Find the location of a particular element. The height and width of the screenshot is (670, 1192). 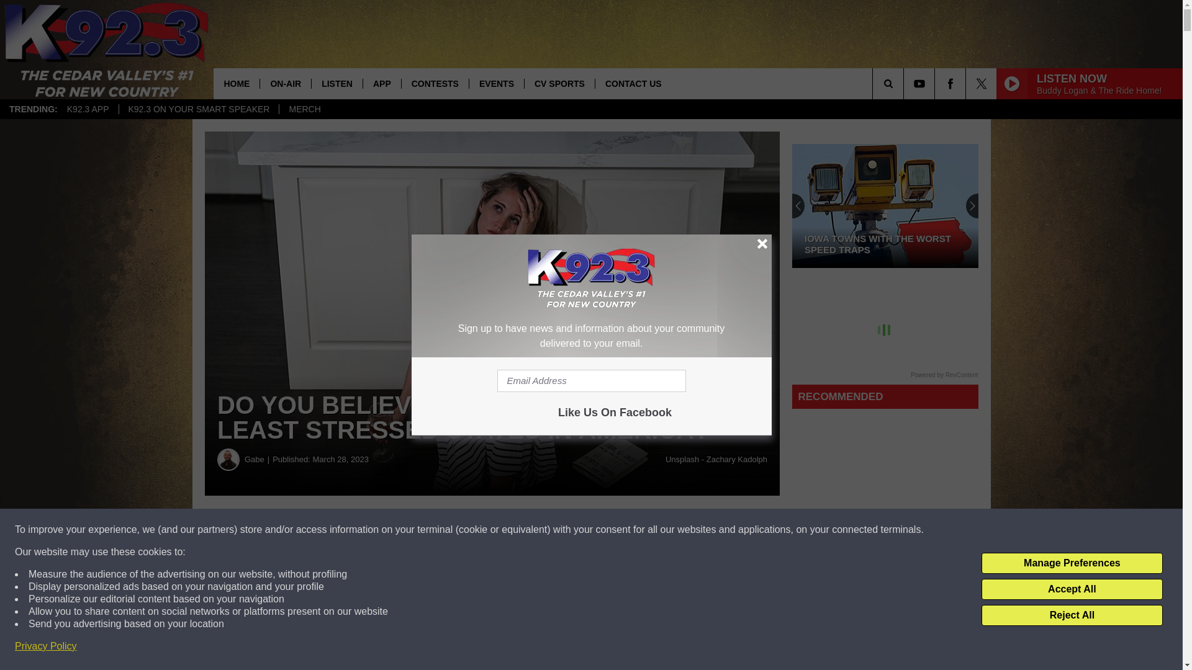

K92.3 ON YOUR SMART SPEAKER is located at coordinates (199, 109).